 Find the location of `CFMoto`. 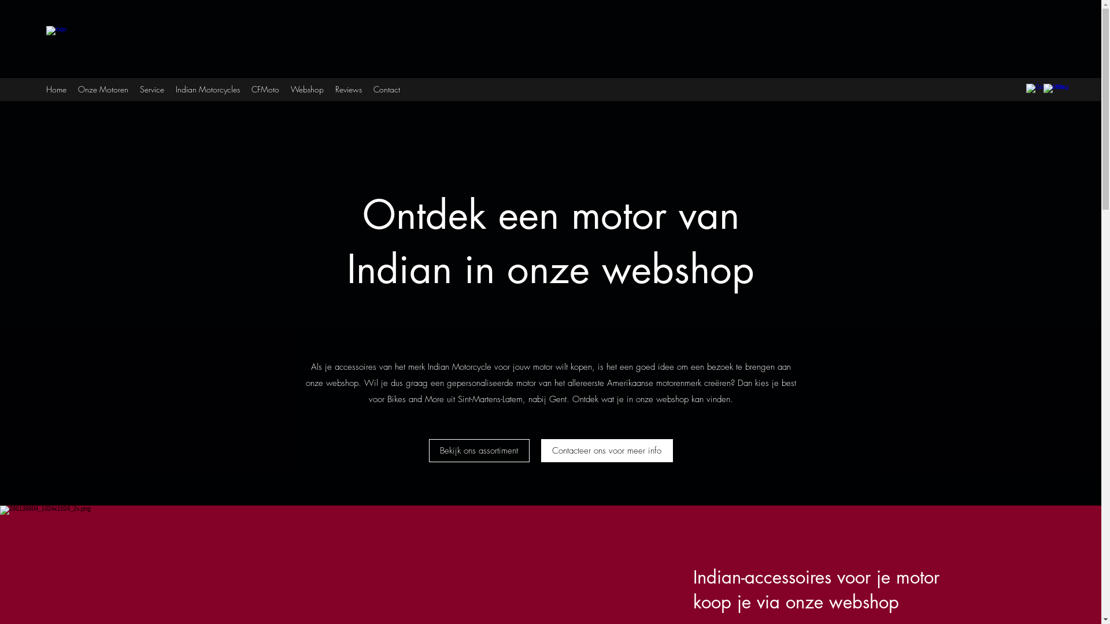

CFMoto is located at coordinates (265, 90).